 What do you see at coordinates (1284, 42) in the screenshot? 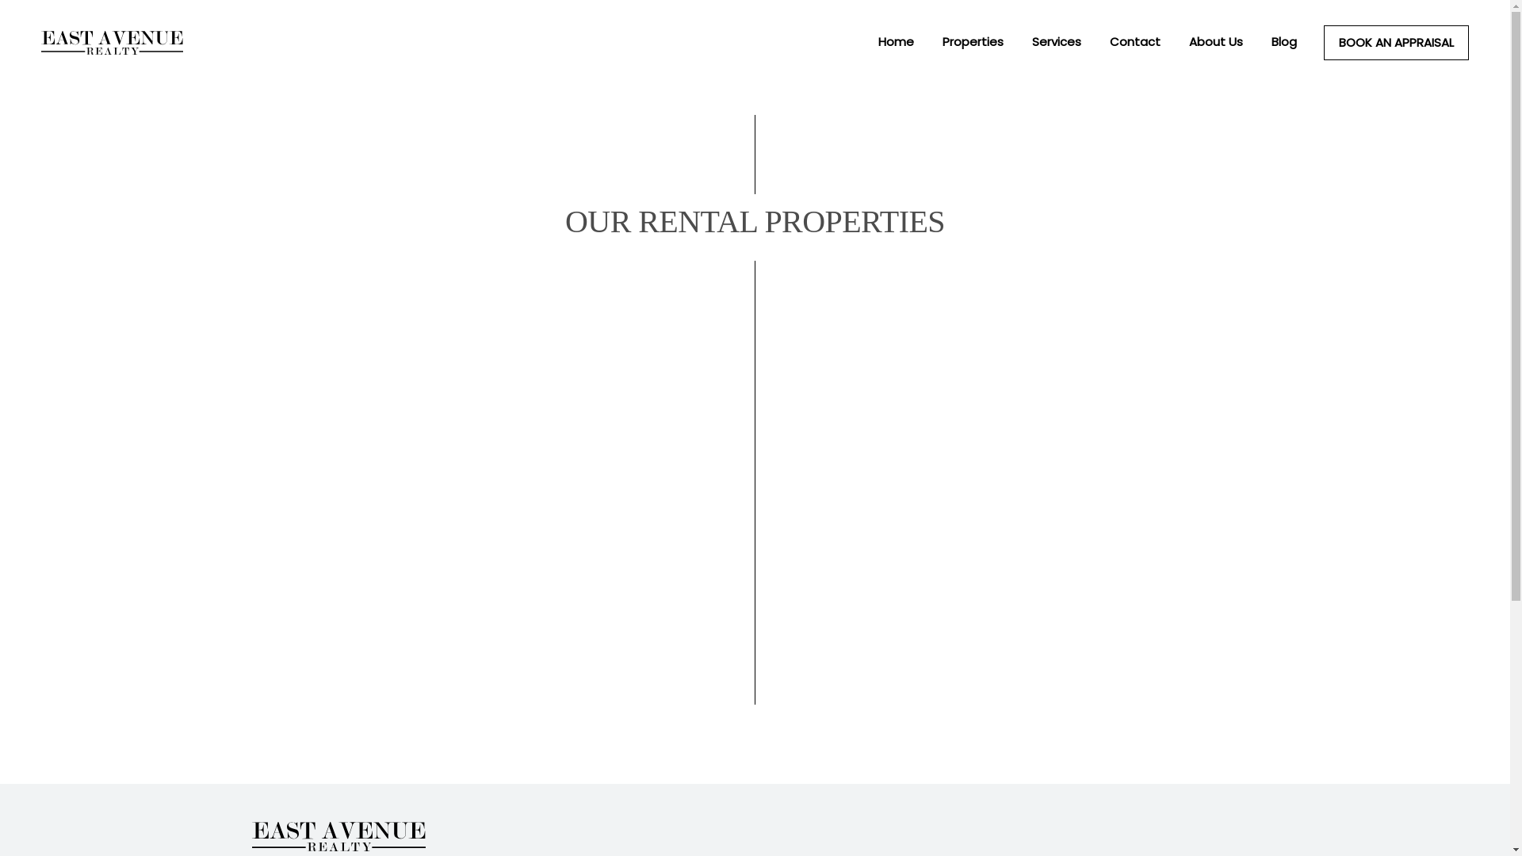
I see `Blog` at bounding box center [1284, 42].